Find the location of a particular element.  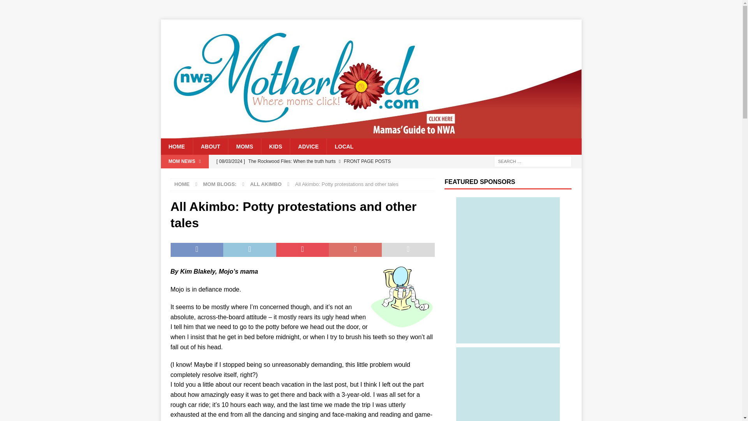

LOCAL is located at coordinates (344, 147).